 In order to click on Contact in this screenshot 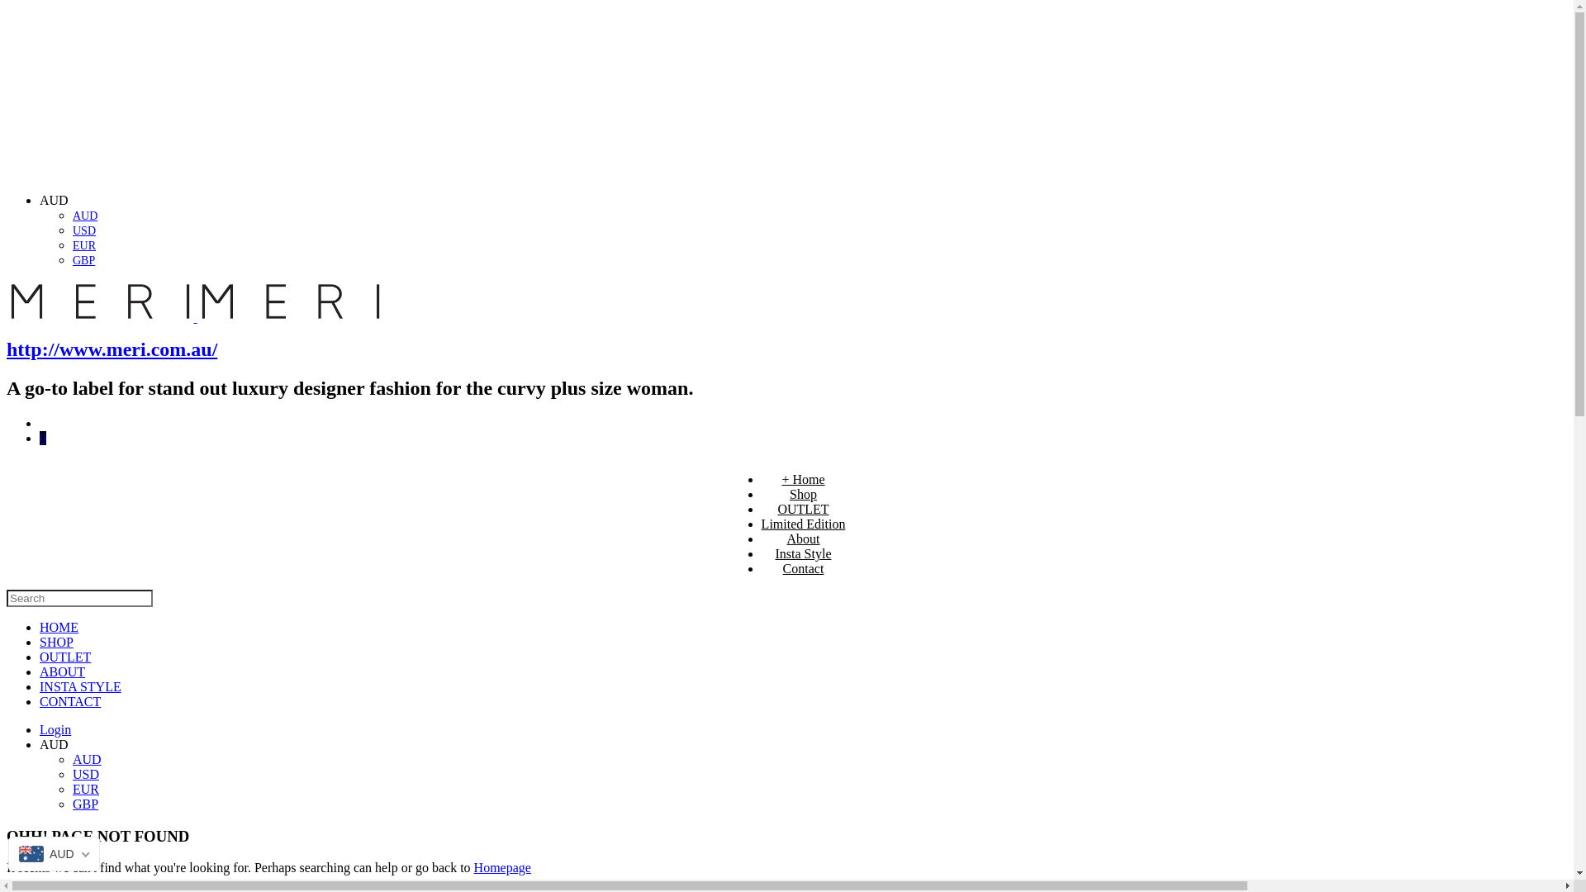, I will do `click(804, 568)`.